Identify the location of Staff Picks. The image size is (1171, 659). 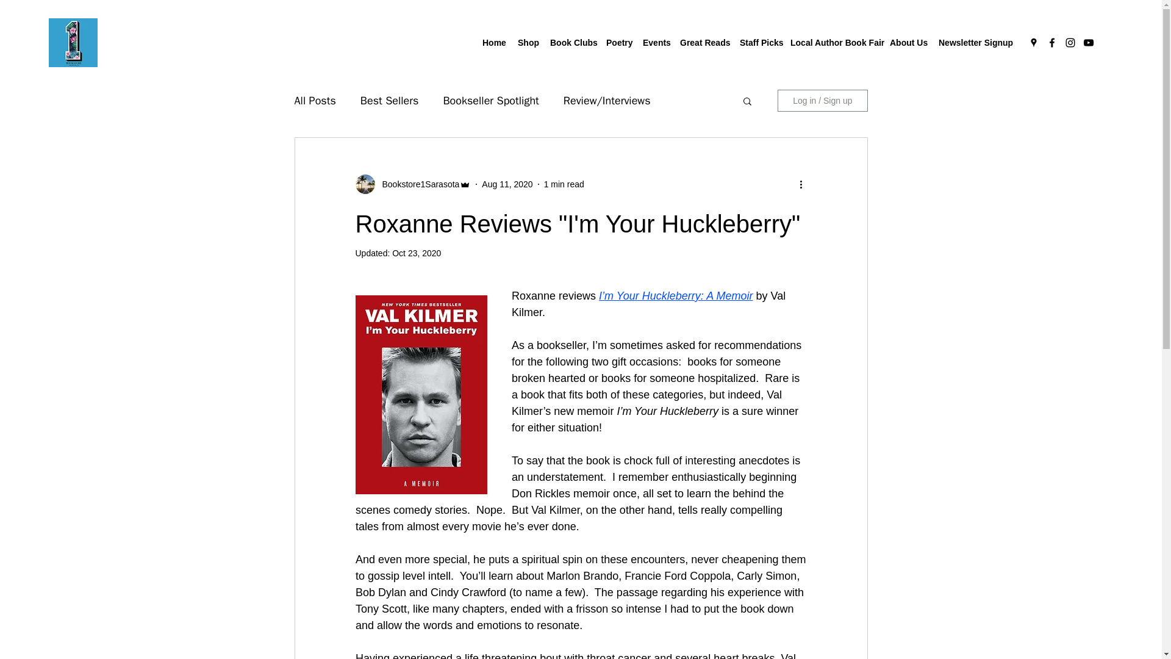
(759, 43).